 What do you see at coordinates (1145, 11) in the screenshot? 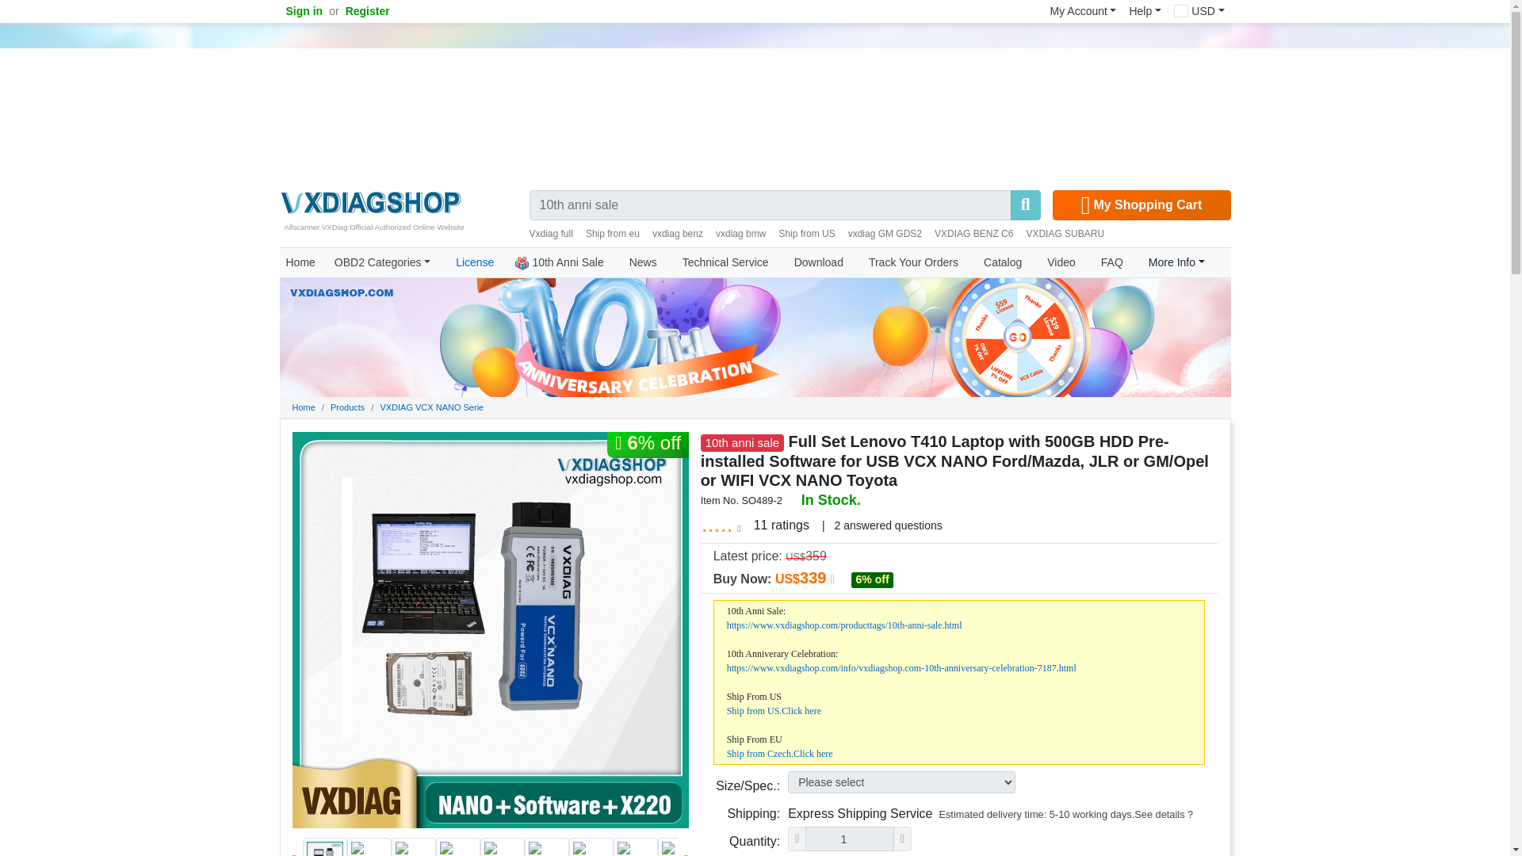
I see `Help` at bounding box center [1145, 11].